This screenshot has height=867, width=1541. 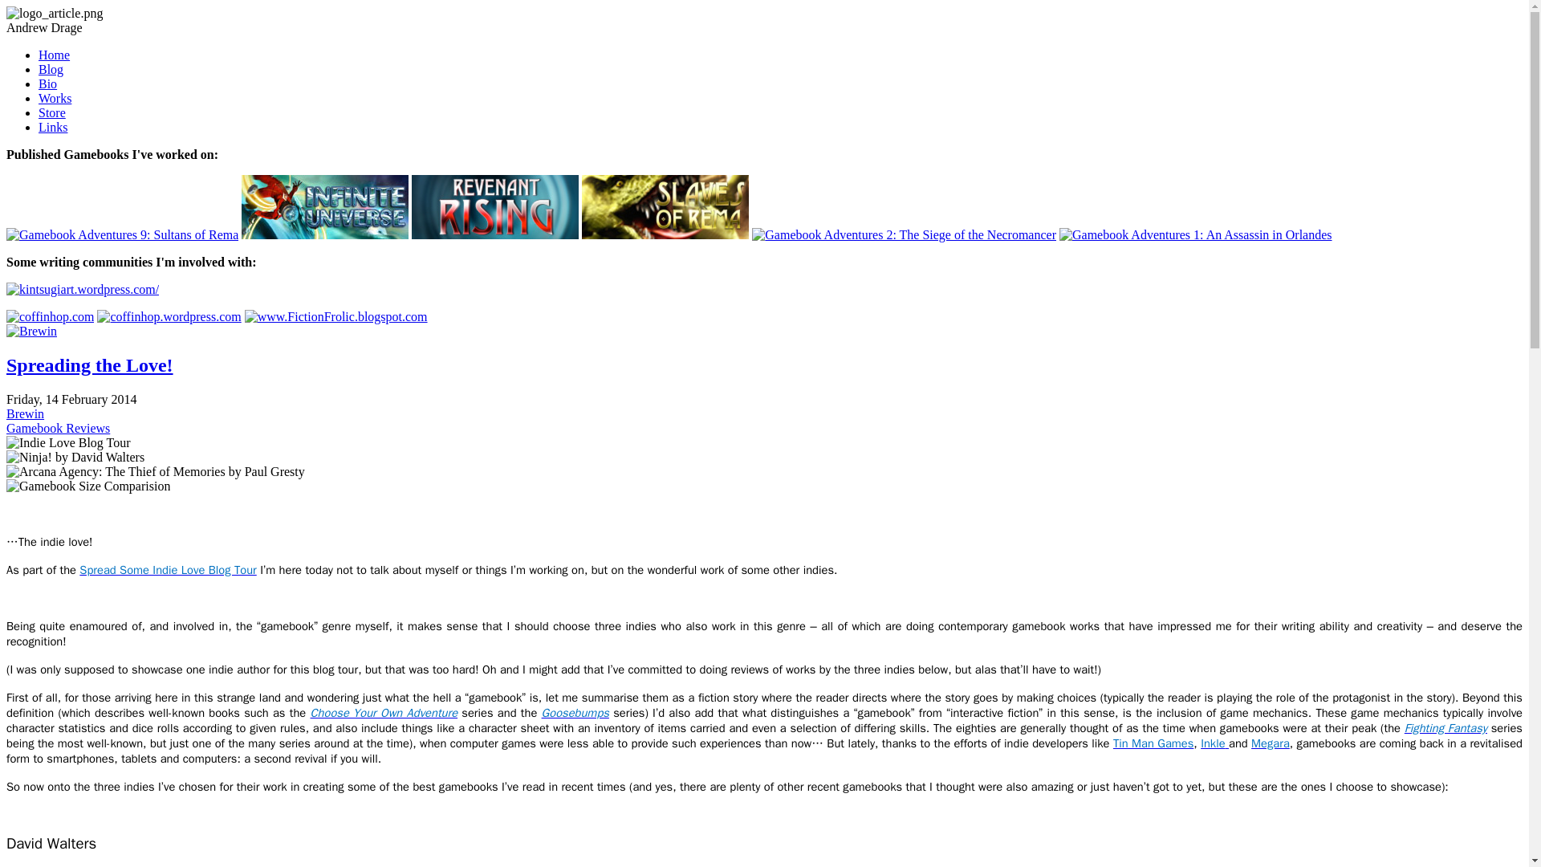 I want to click on Home, so click(x=54, y=55).